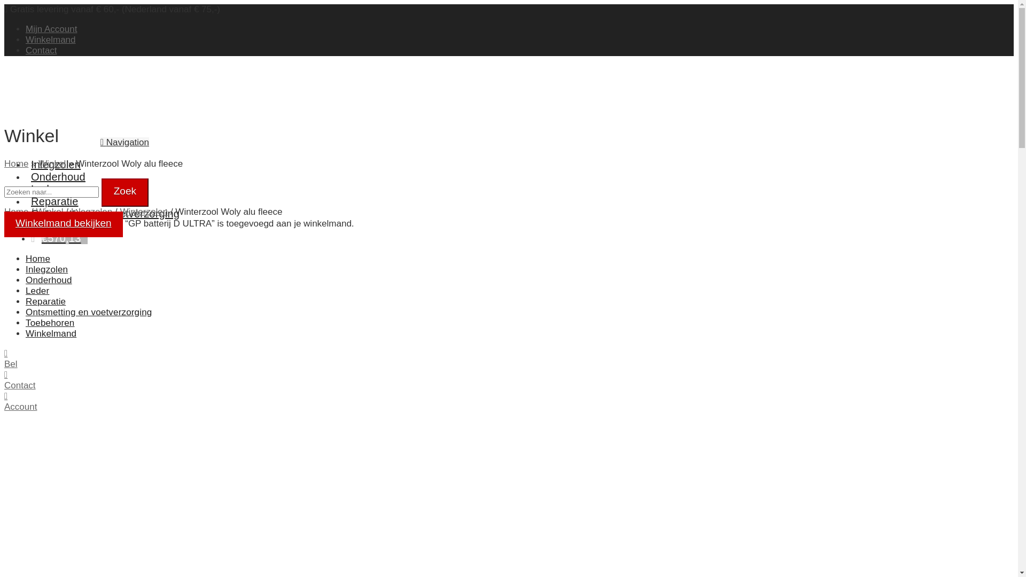  What do you see at coordinates (52, 163) in the screenshot?
I see `Winkel` at bounding box center [52, 163].